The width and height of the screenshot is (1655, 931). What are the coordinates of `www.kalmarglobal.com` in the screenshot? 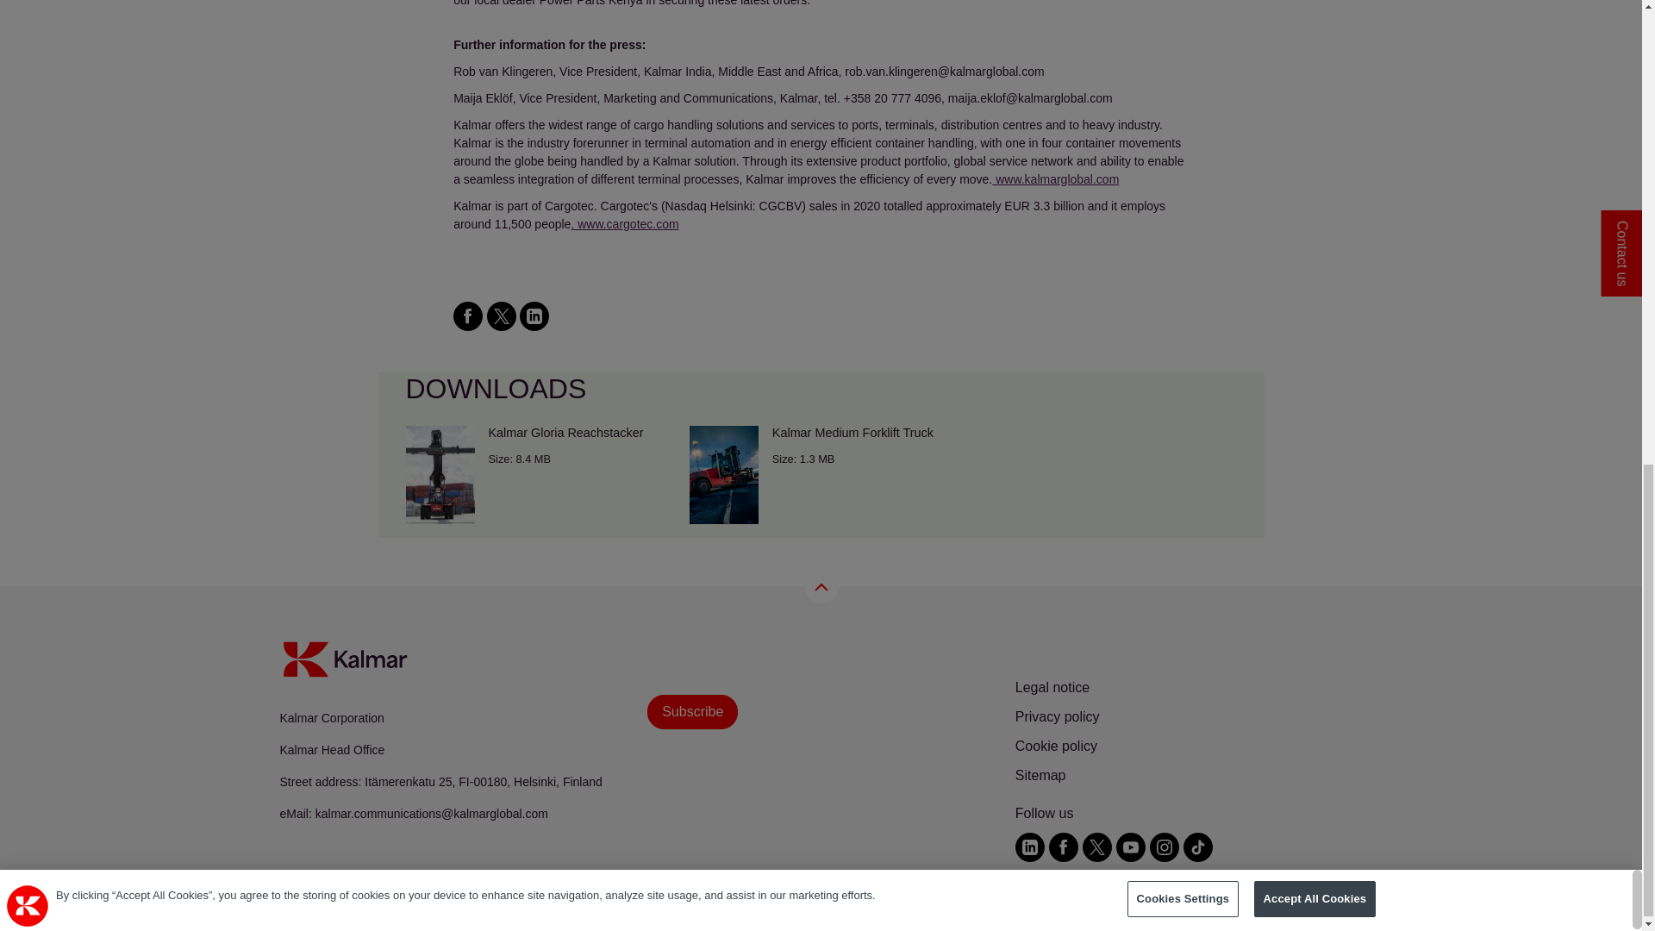 It's located at (1055, 179).